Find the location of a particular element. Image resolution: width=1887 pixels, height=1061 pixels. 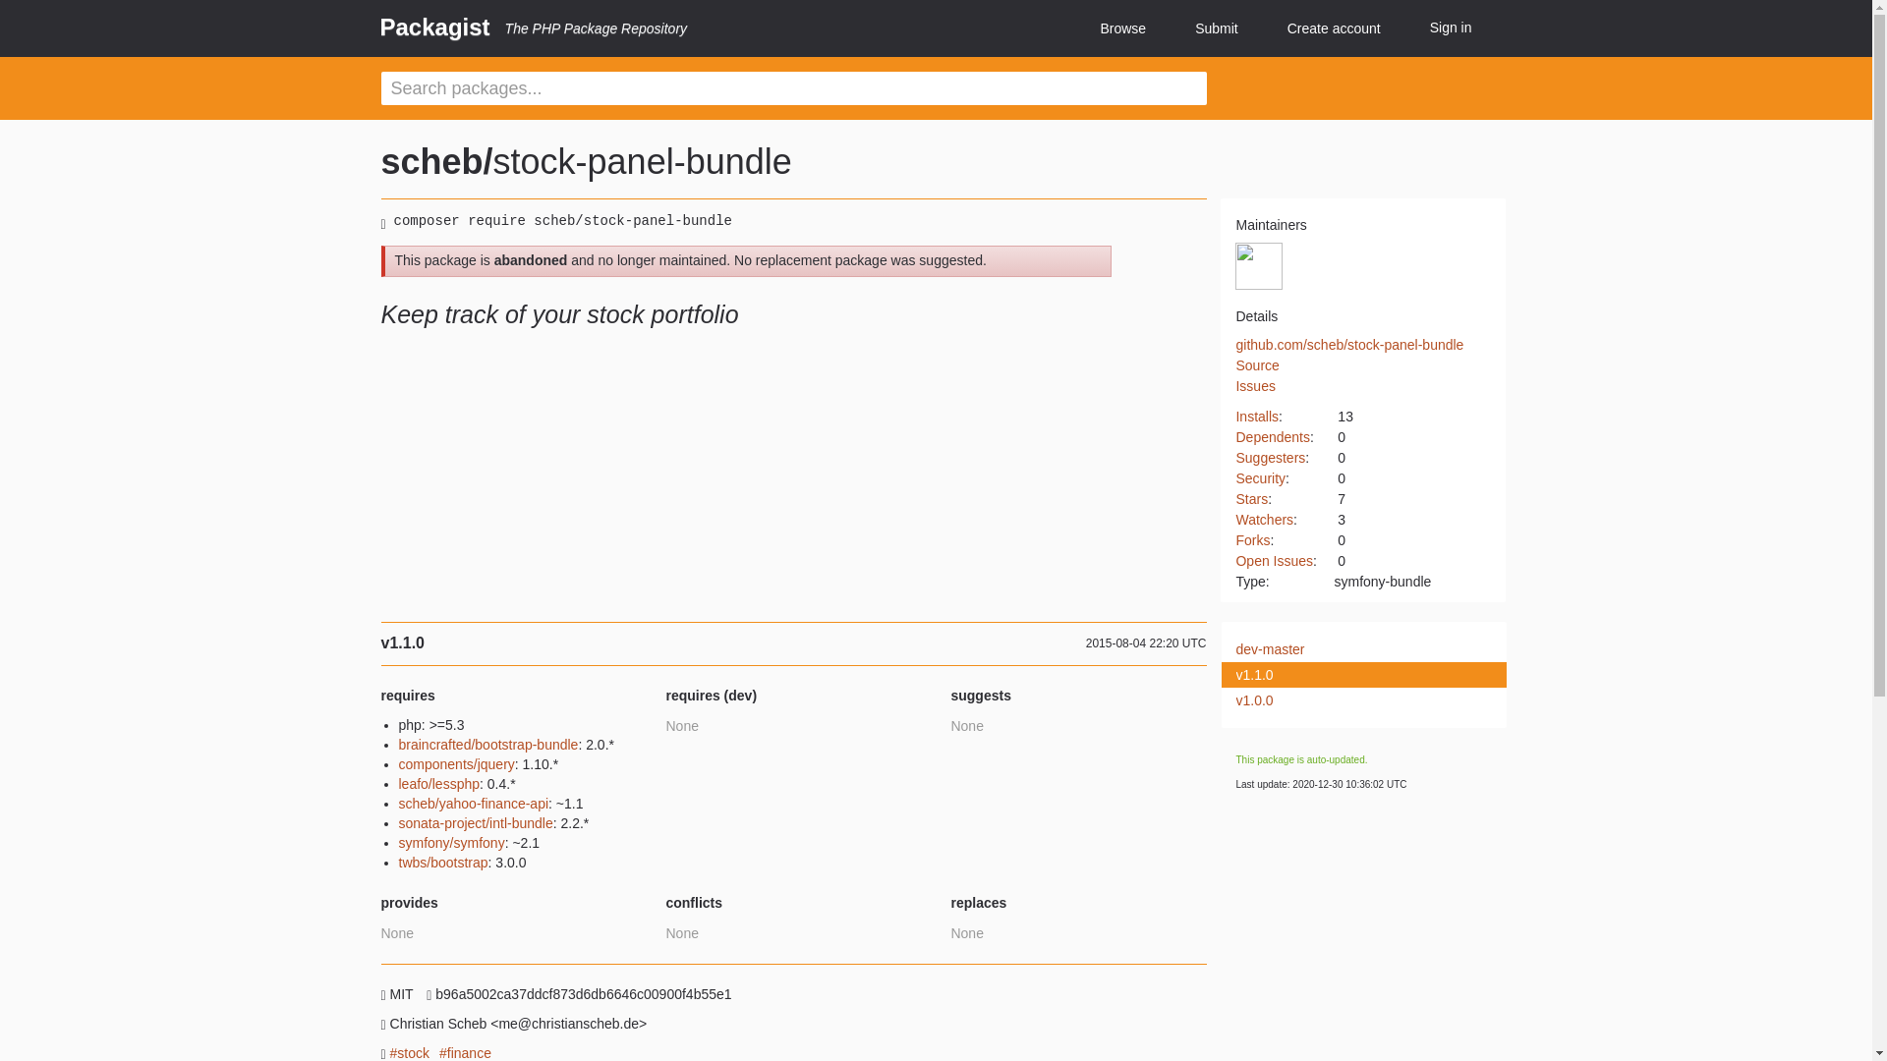

Sign in is located at coordinates (1451, 28).